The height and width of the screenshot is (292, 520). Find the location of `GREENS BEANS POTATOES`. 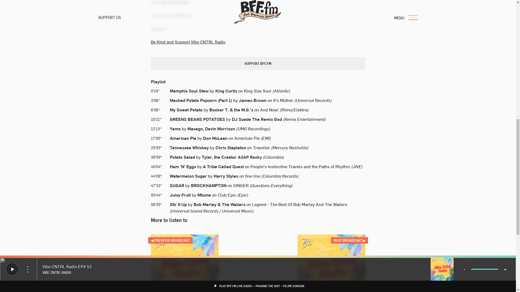

GREENS BEANS POTATOES is located at coordinates (197, 119).